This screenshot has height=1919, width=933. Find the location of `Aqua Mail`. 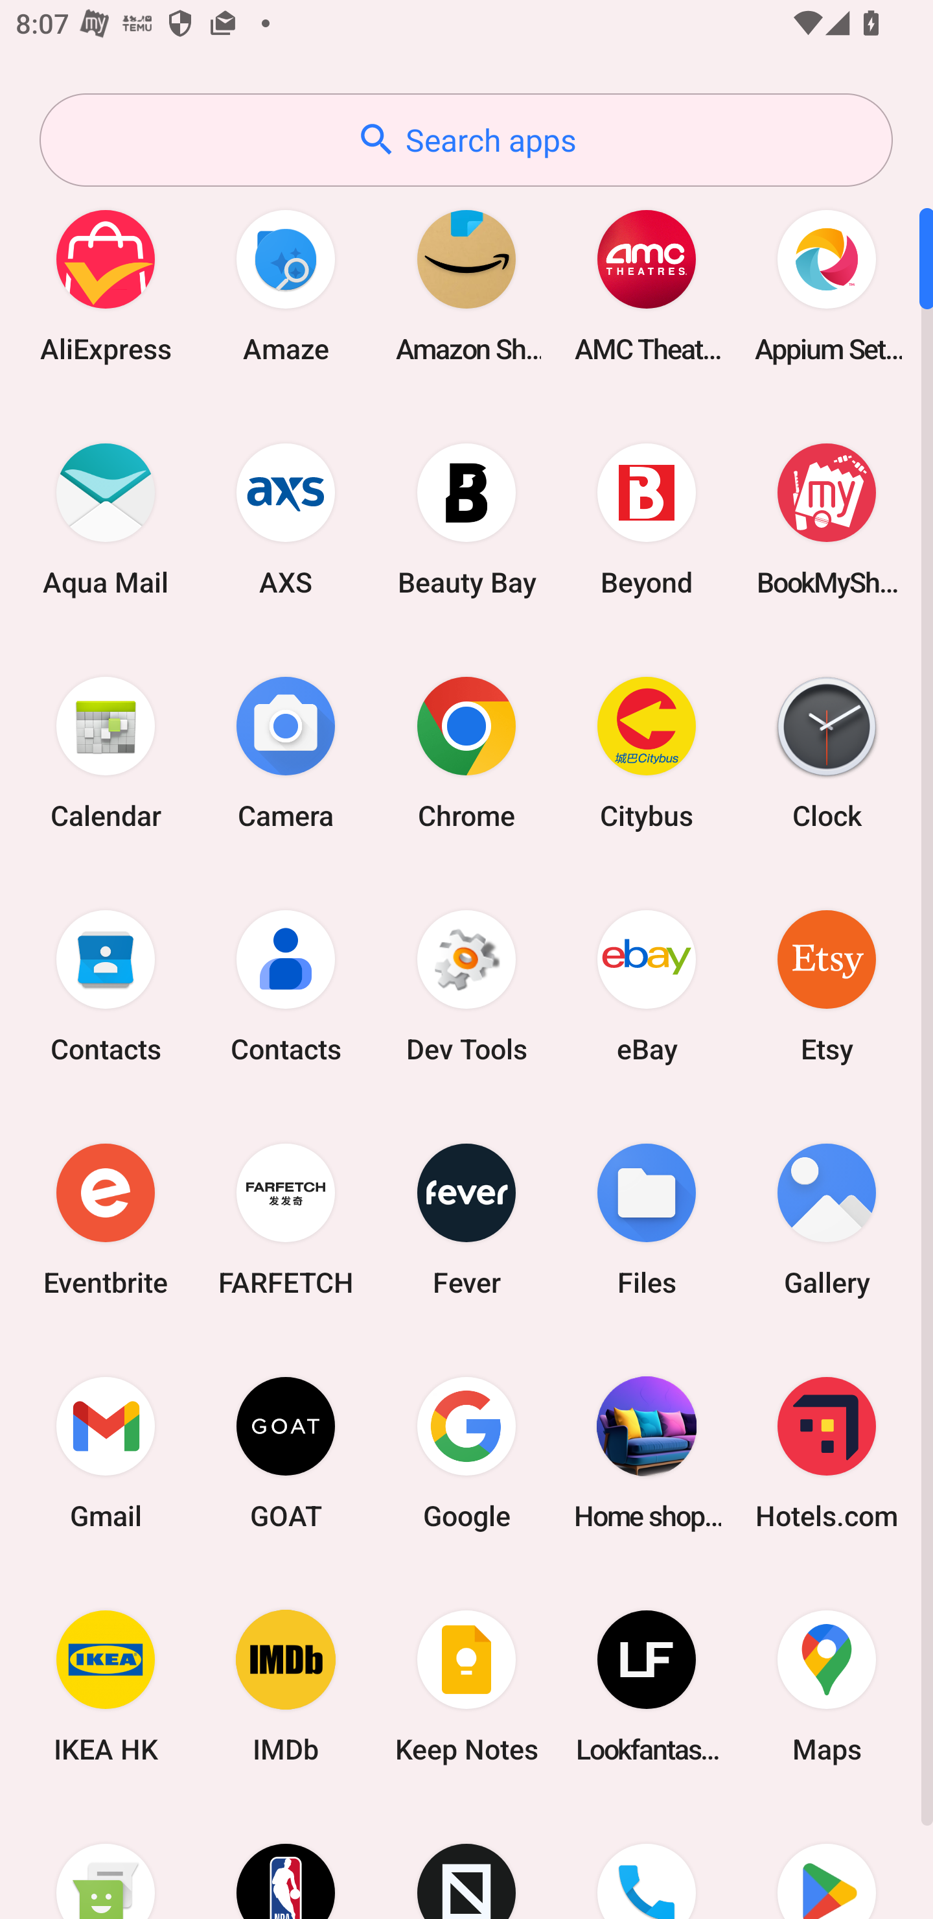

Aqua Mail is located at coordinates (106, 519).